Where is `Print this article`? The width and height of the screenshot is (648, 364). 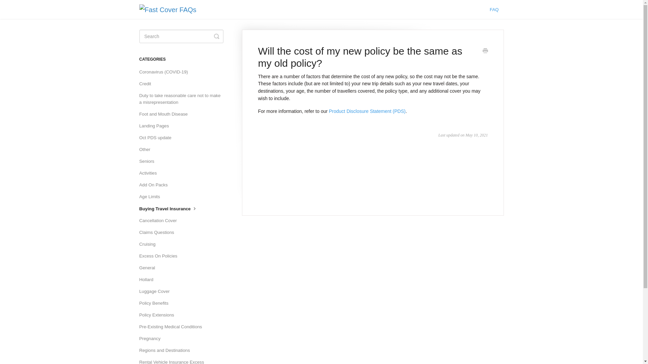
Print this article is located at coordinates (485, 52).